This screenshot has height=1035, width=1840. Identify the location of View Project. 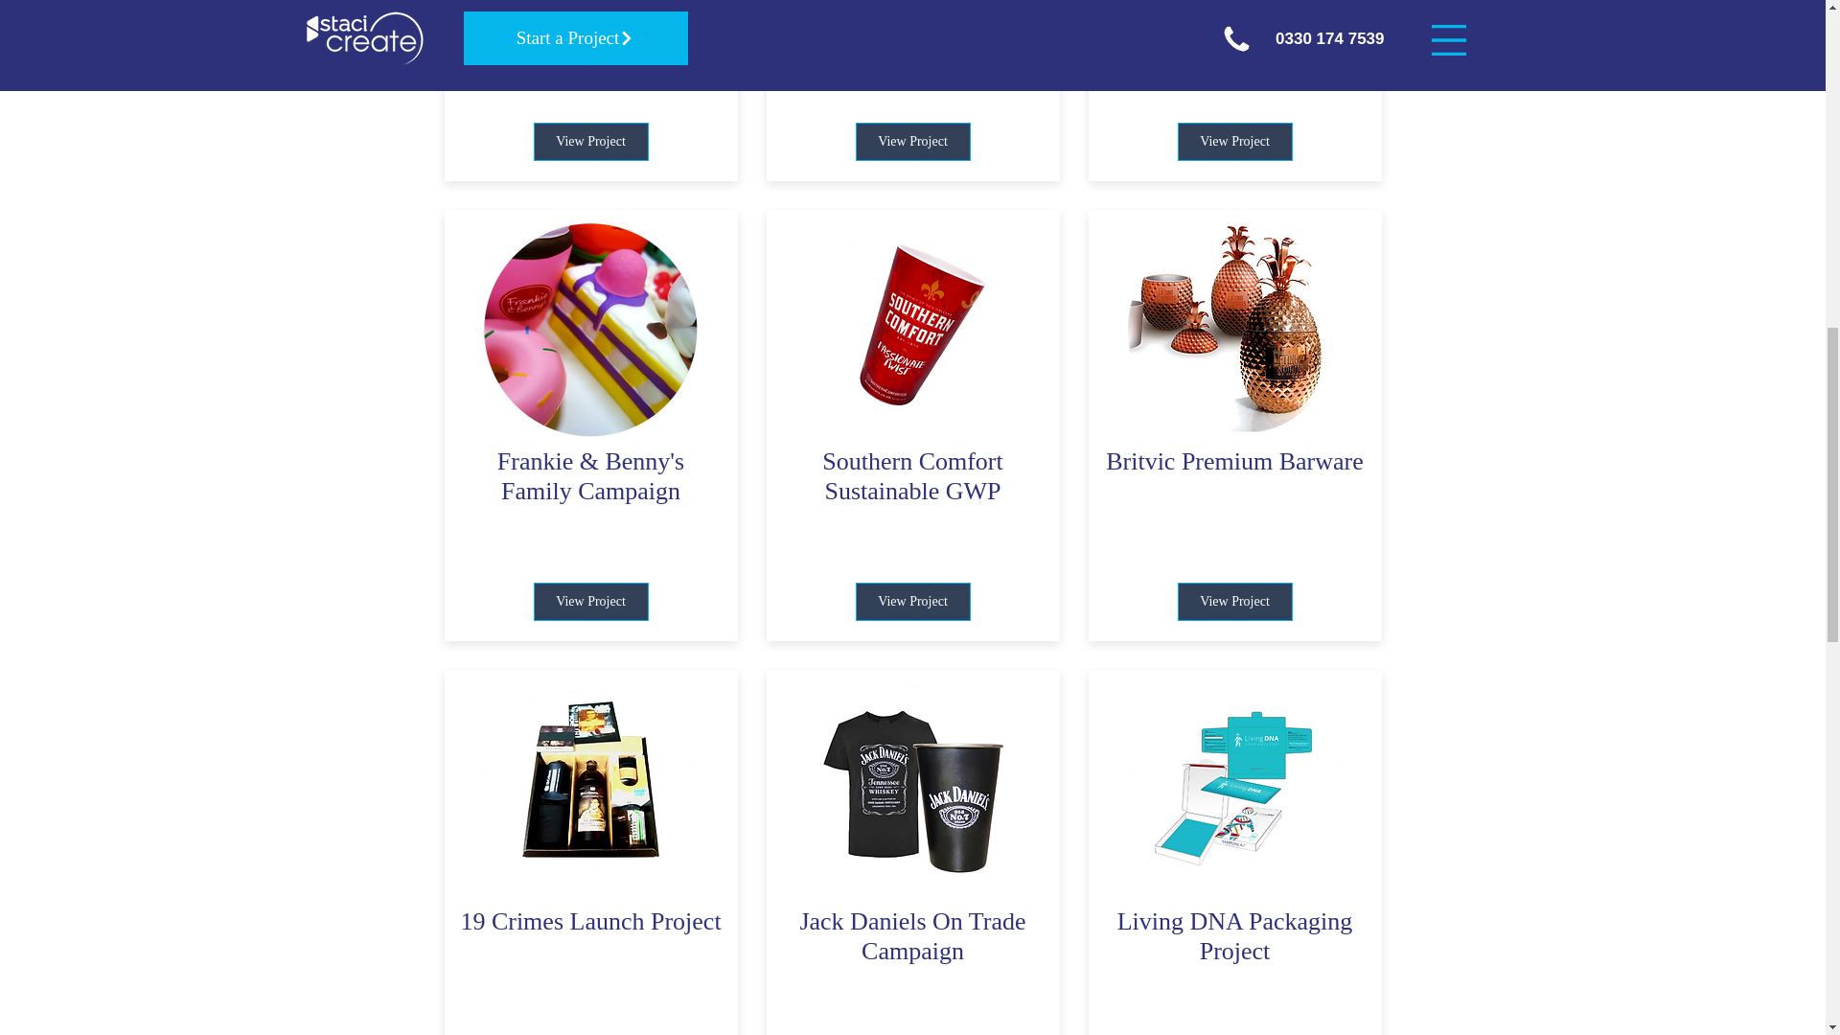
(912, 602).